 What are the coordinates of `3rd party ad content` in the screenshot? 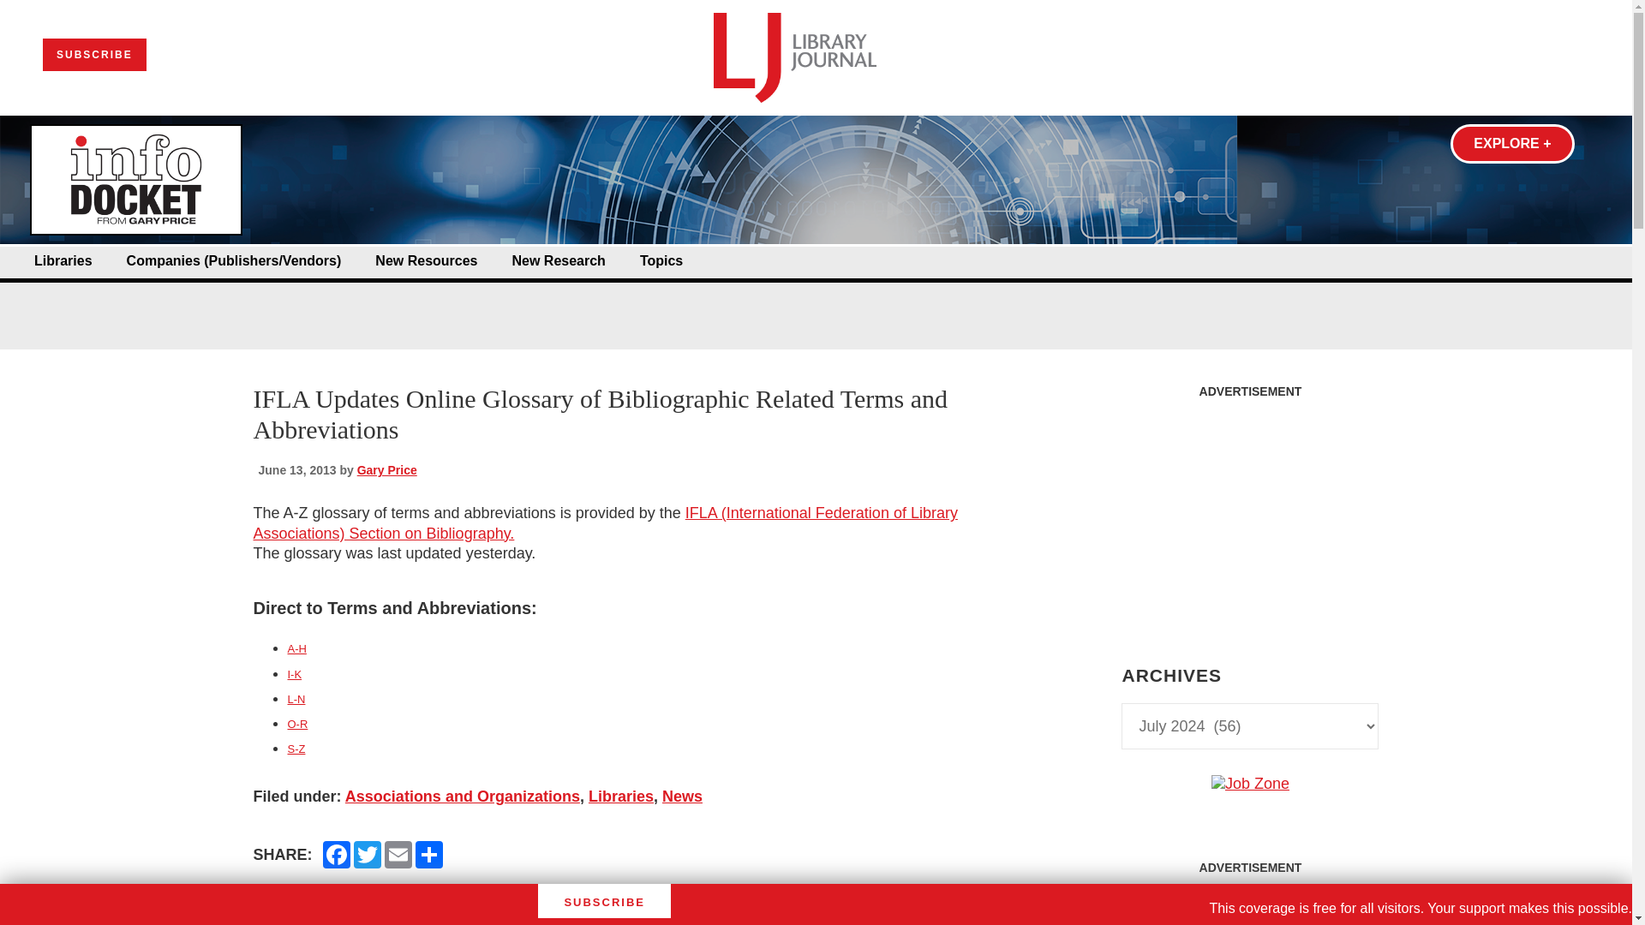 It's located at (815, 298).